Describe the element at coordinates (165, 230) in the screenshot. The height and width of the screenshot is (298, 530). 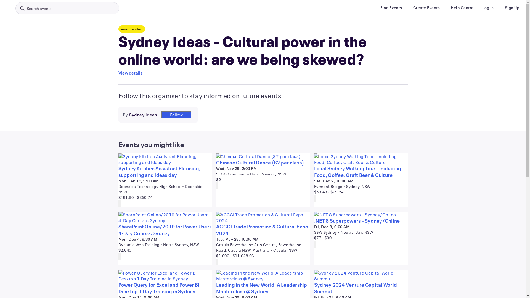
I see `SharePoint Online/2019 for Power Users 4-Day Course, Sydney` at that location.